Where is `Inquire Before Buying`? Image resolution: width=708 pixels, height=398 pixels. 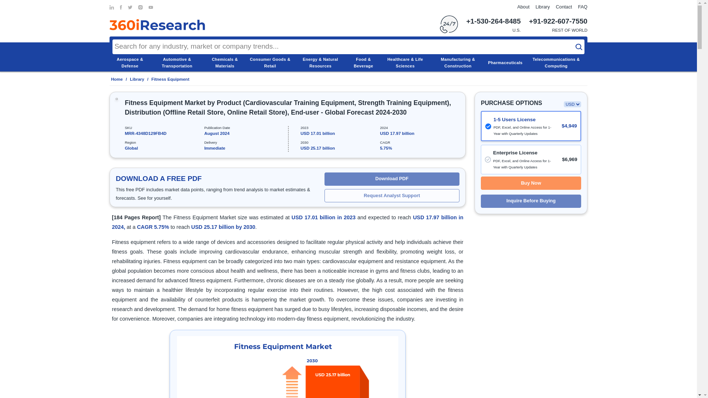 Inquire Before Buying is located at coordinates (531, 201).